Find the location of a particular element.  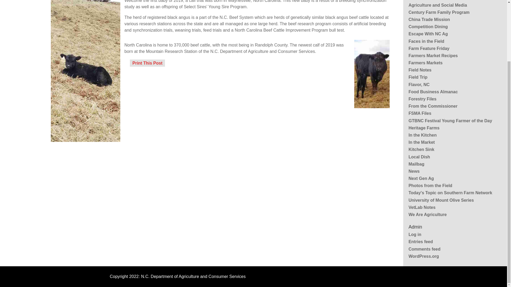

Competition Dining is located at coordinates (428, 27).